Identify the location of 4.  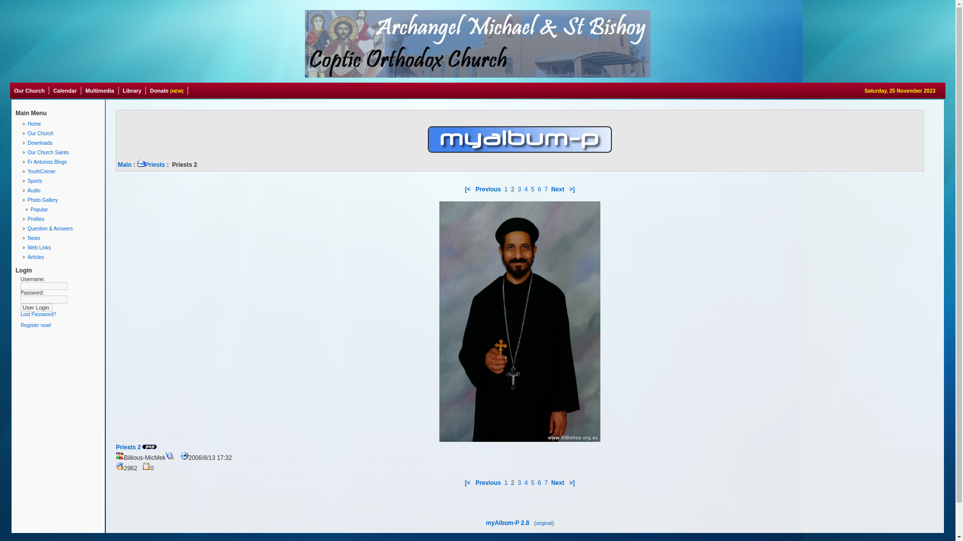
(526, 483).